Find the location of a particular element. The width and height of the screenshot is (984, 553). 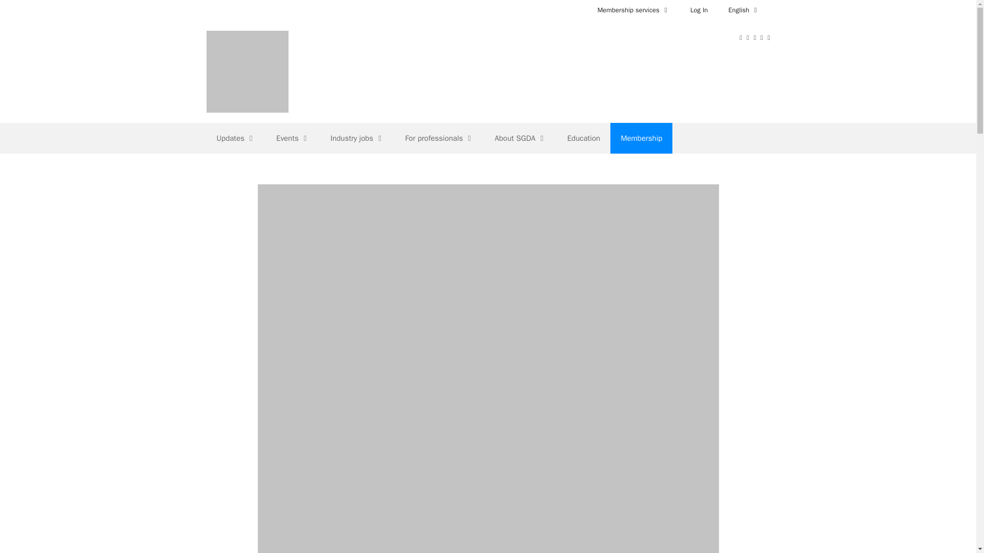

English is located at coordinates (744, 10).